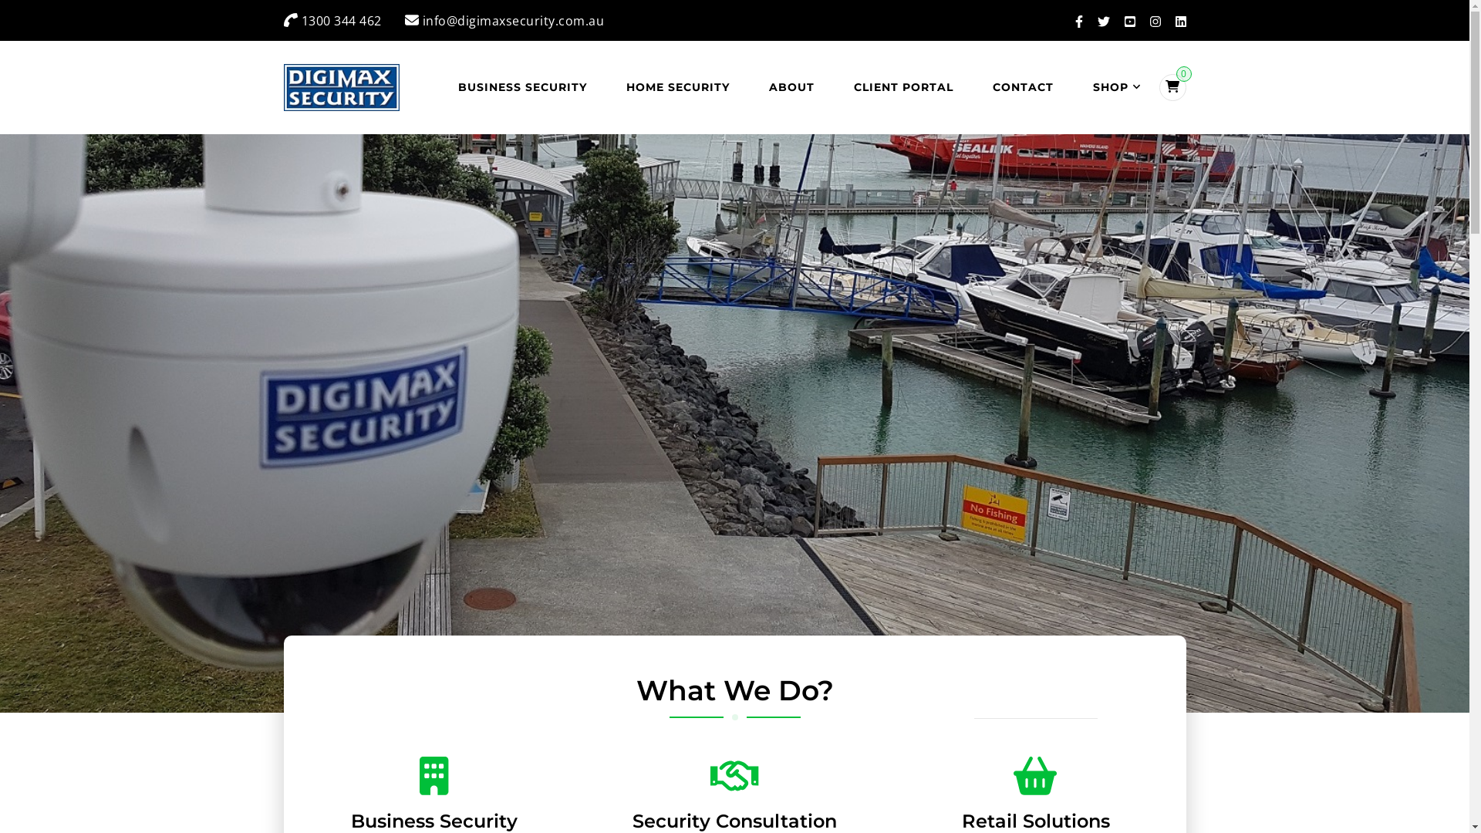 The height and width of the screenshot is (833, 1481). I want to click on info@digimaxsecurity.com.au, so click(514, 21).